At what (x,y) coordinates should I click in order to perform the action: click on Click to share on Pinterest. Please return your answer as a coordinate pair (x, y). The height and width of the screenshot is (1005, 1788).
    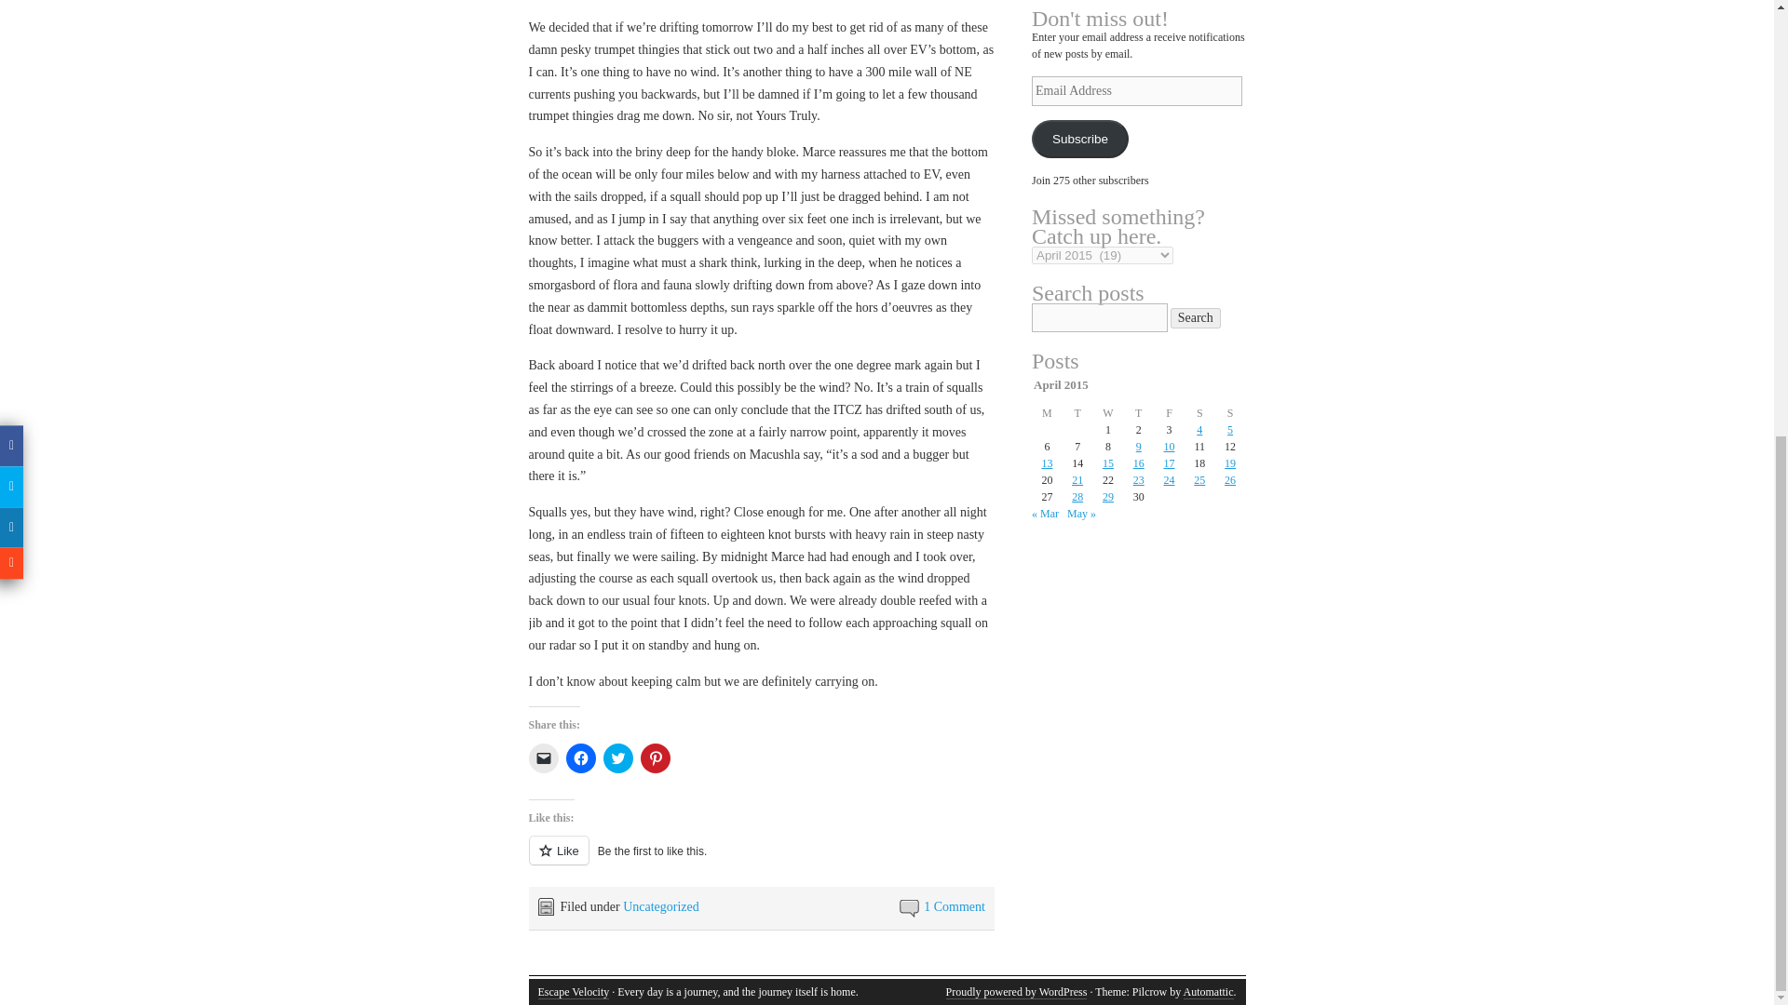
    Looking at the image, I should click on (656, 757).